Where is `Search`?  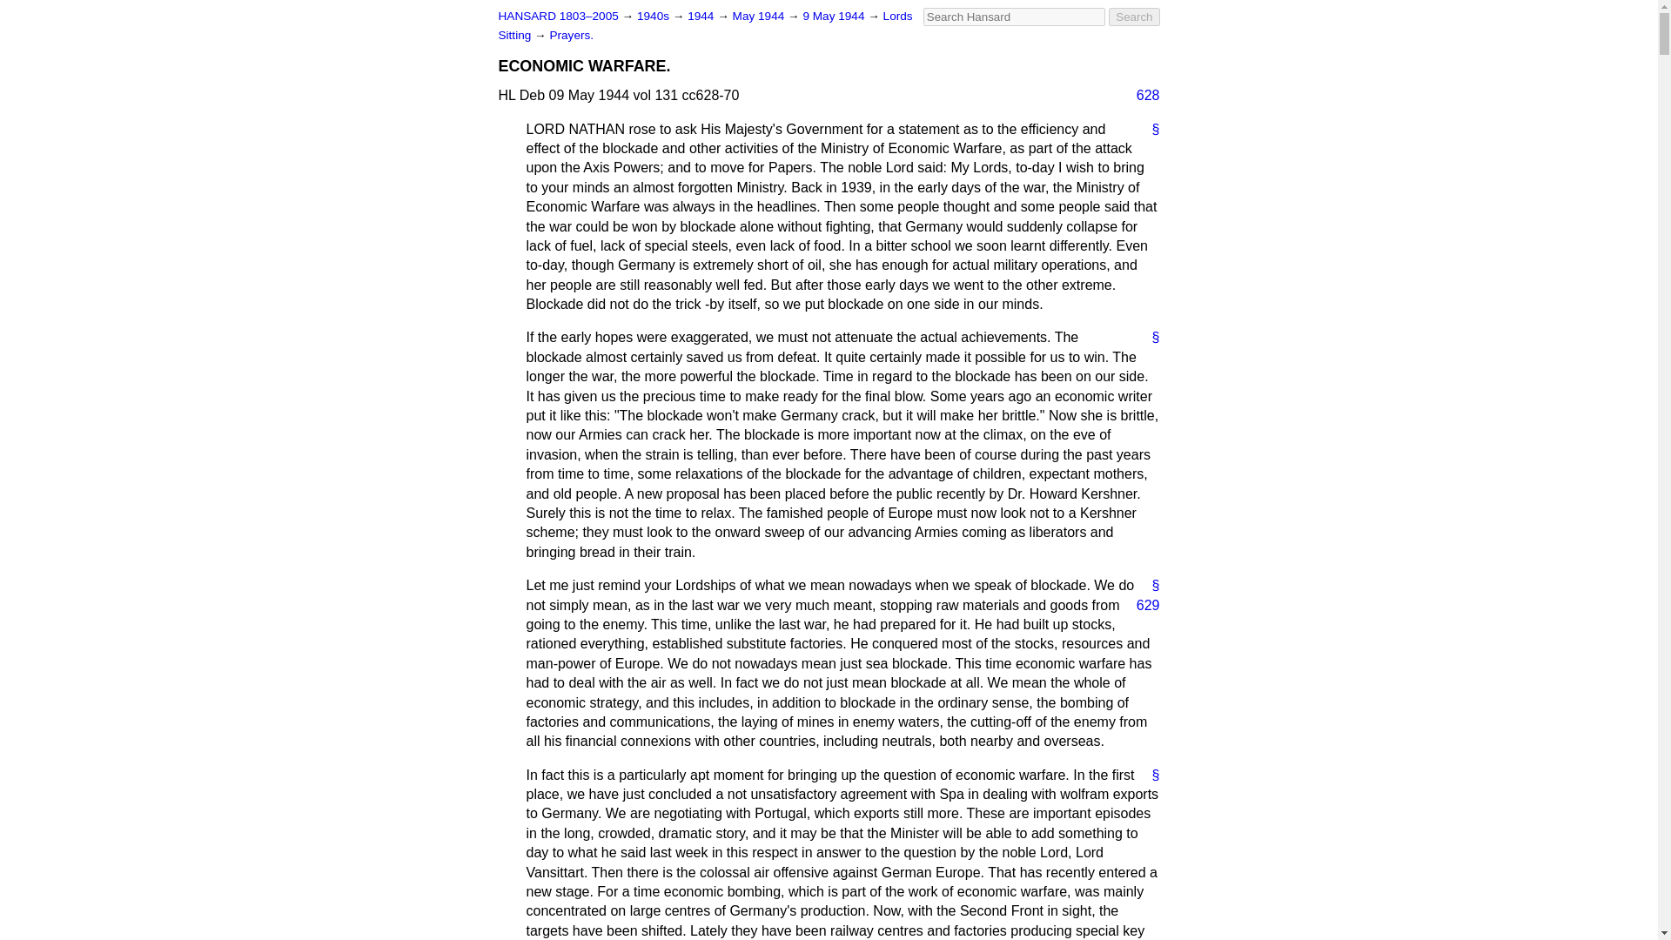 Search is located at coordinates (1134, 17).